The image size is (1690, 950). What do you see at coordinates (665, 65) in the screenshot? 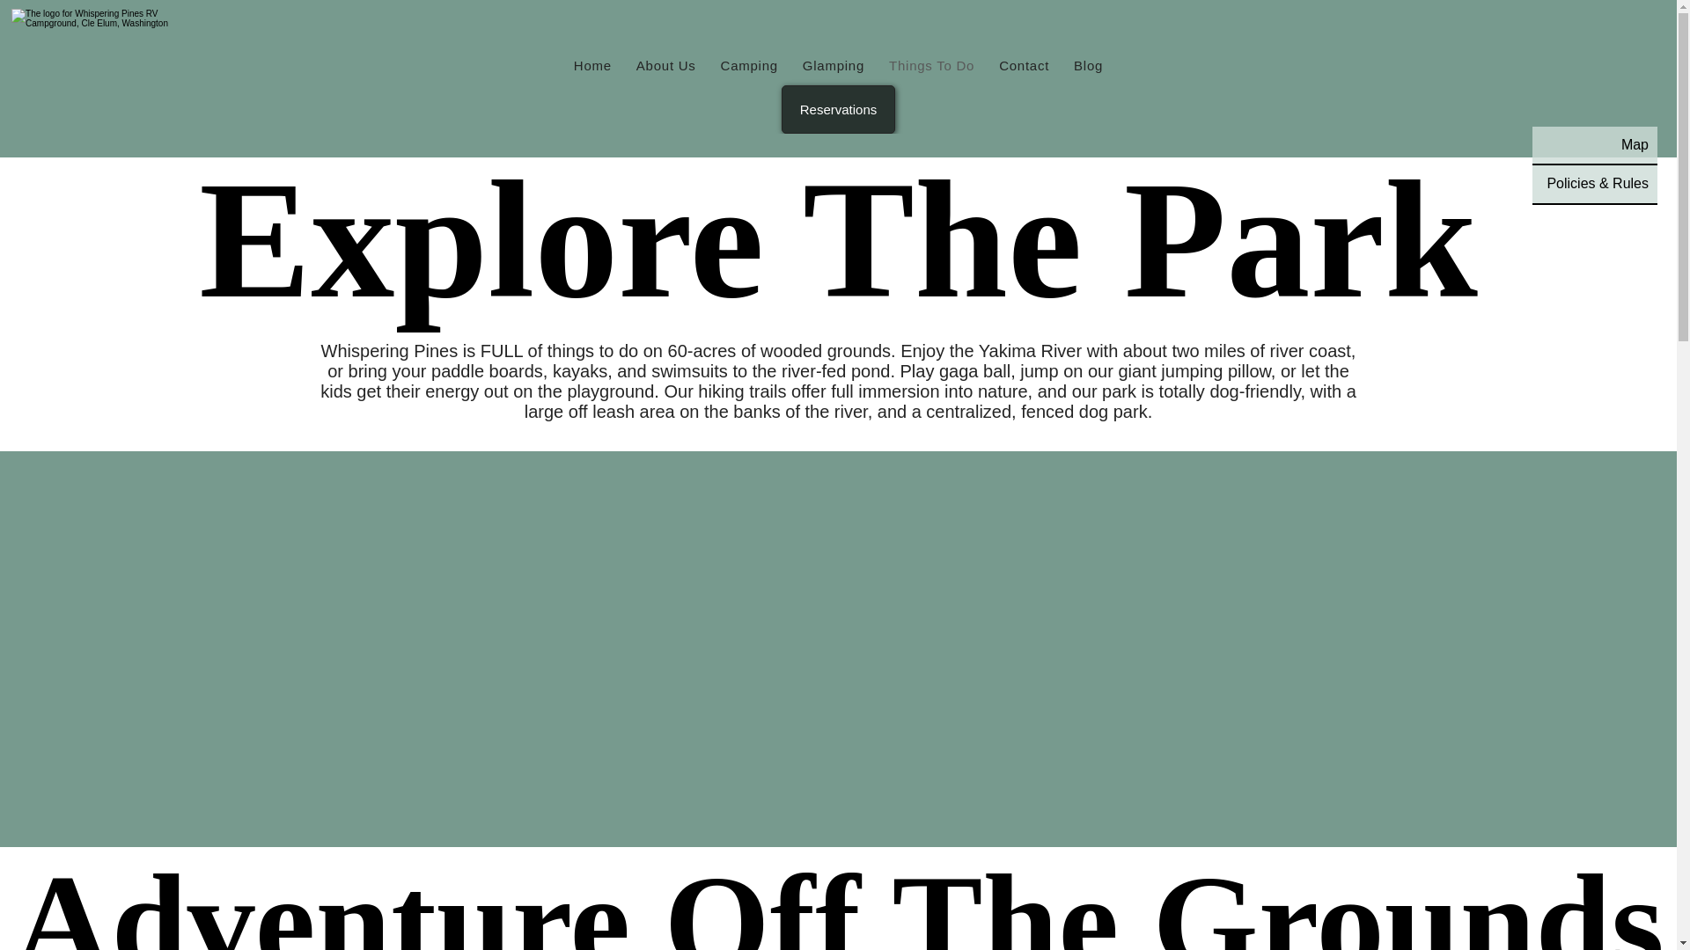
I see `Home` at bounding box center [665, 65].